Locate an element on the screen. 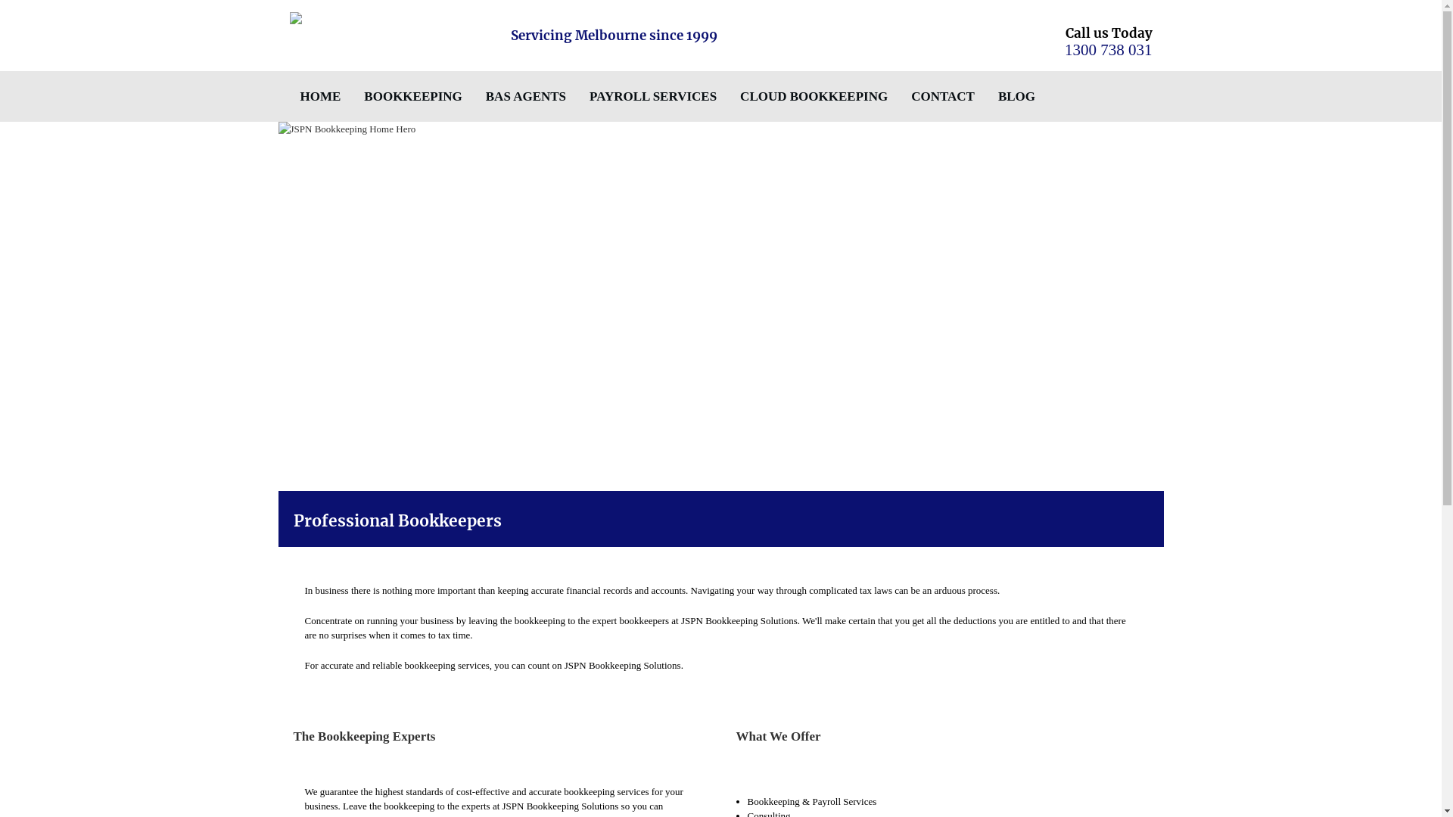 The height and width of the screenshot is (817, 1453). JSPN Bookkeeping Home Hero is located at coordinates (721, 306).